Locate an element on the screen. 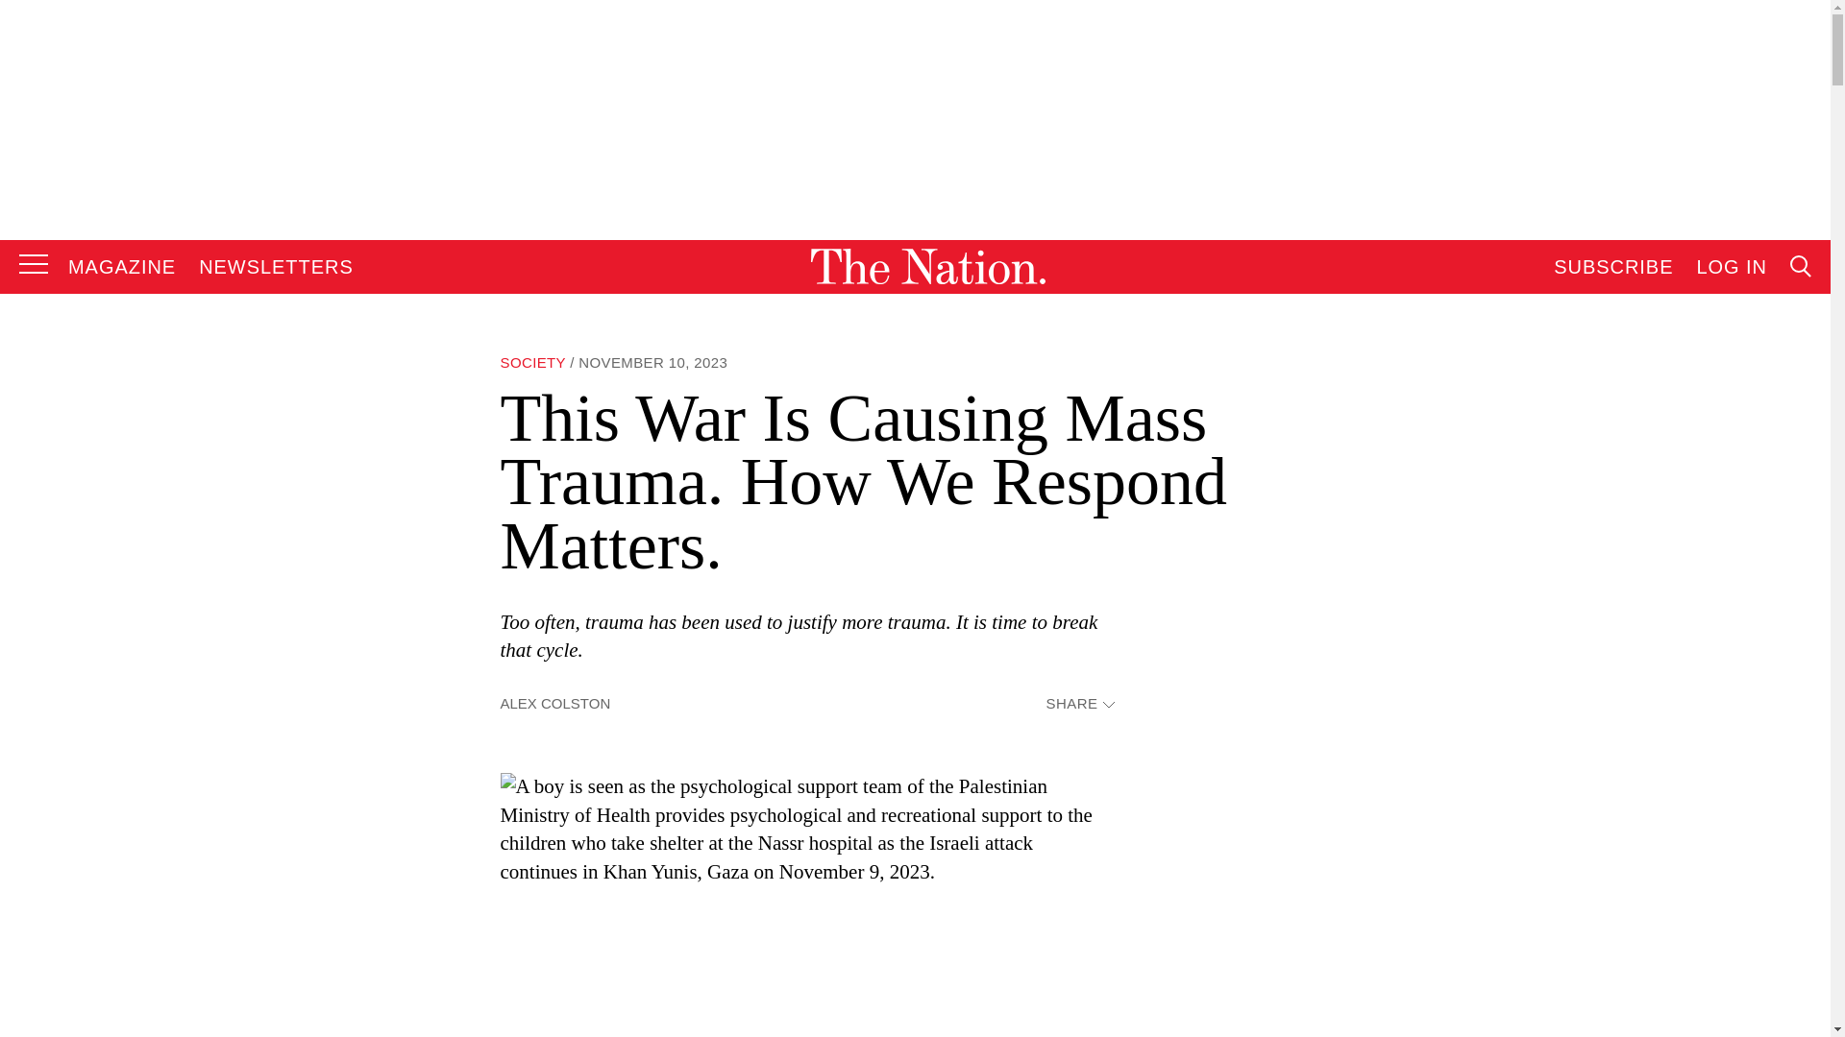  Search is located at coordinates (1620, 461).